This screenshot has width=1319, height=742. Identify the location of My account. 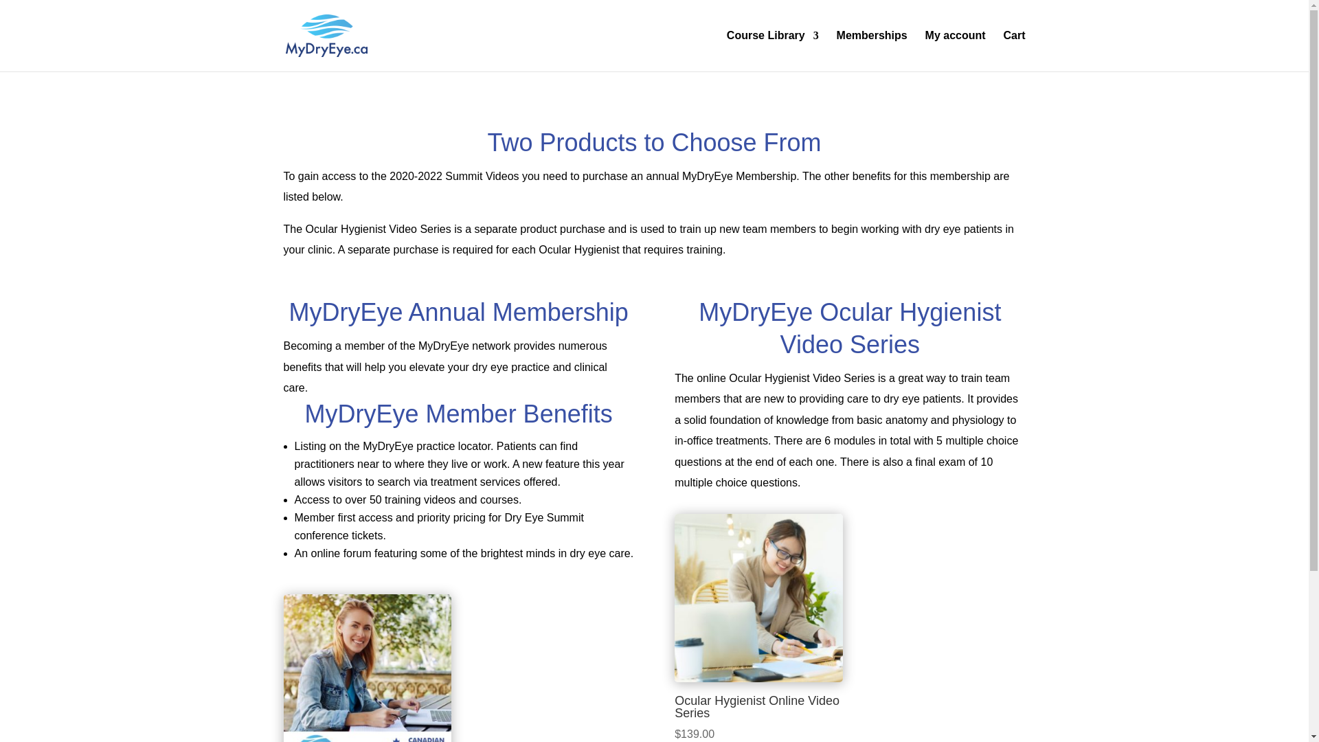
(955, 51).